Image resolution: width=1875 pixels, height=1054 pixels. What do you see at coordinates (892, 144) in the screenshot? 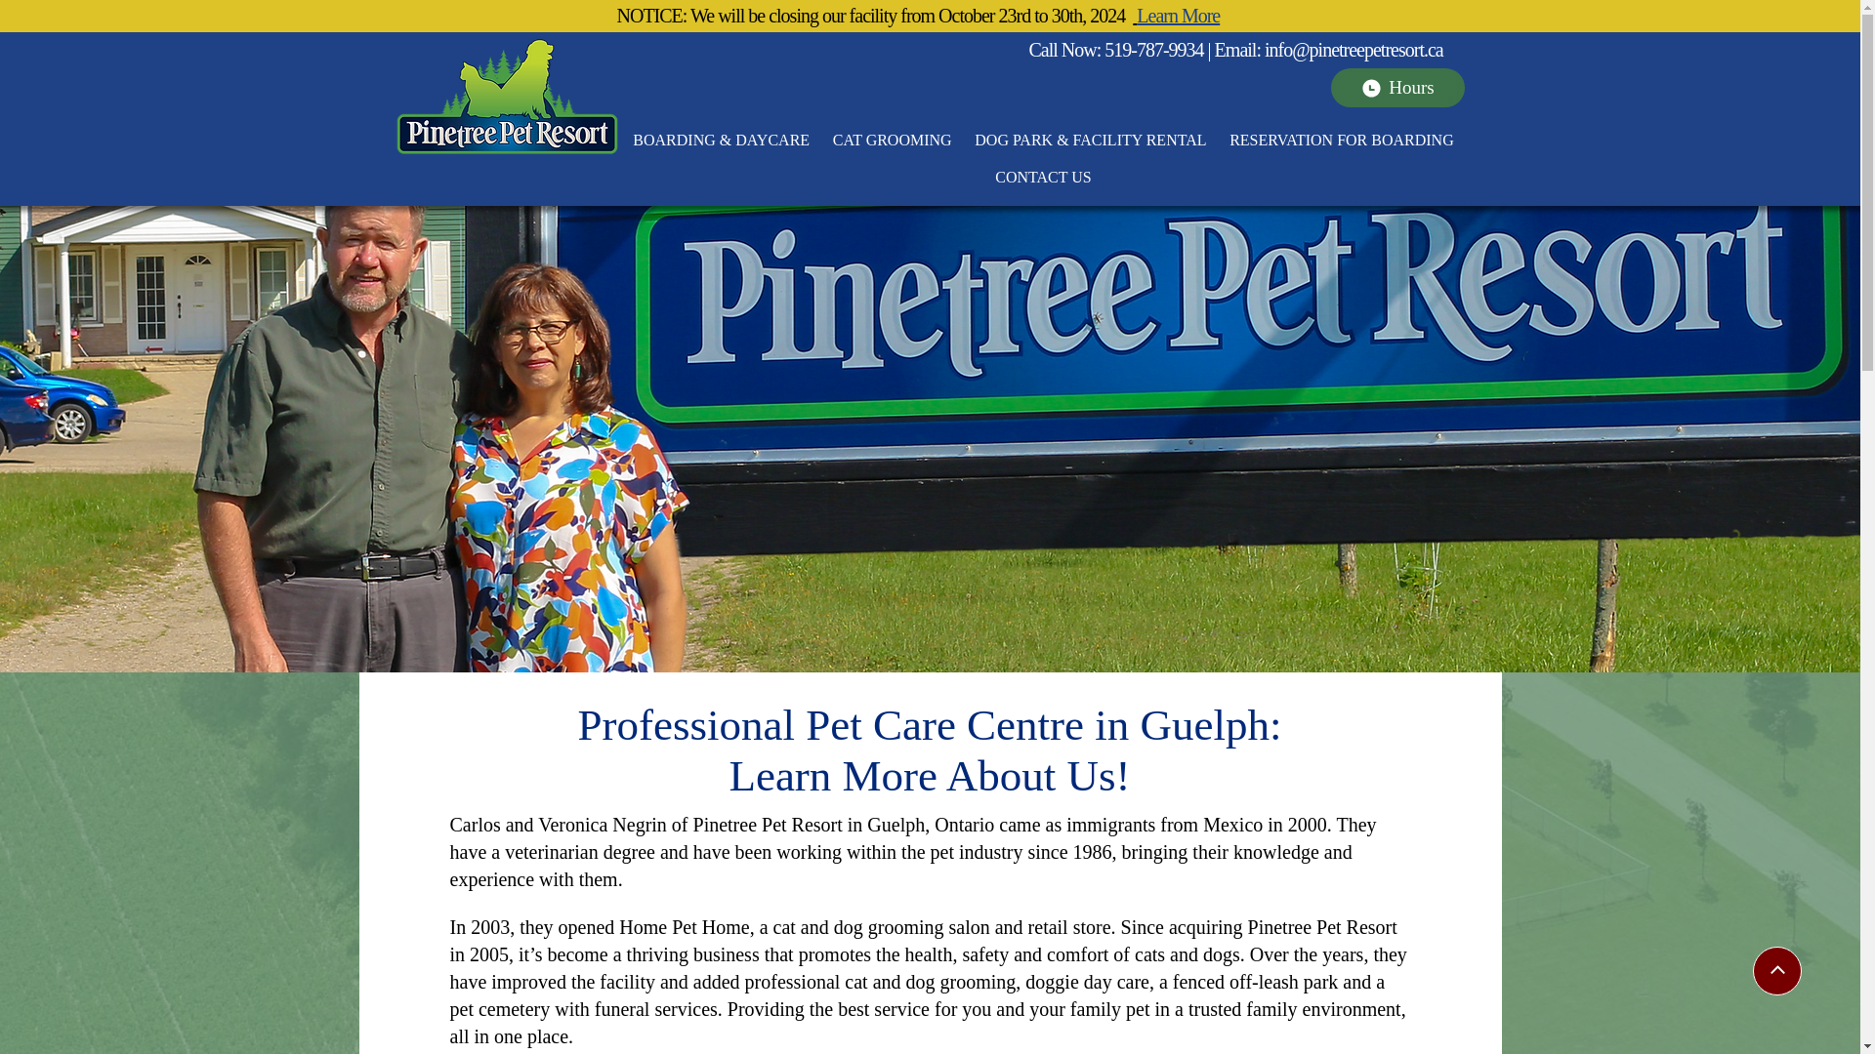
I see `CAT GROOMING` at bounding box center [892, 144].